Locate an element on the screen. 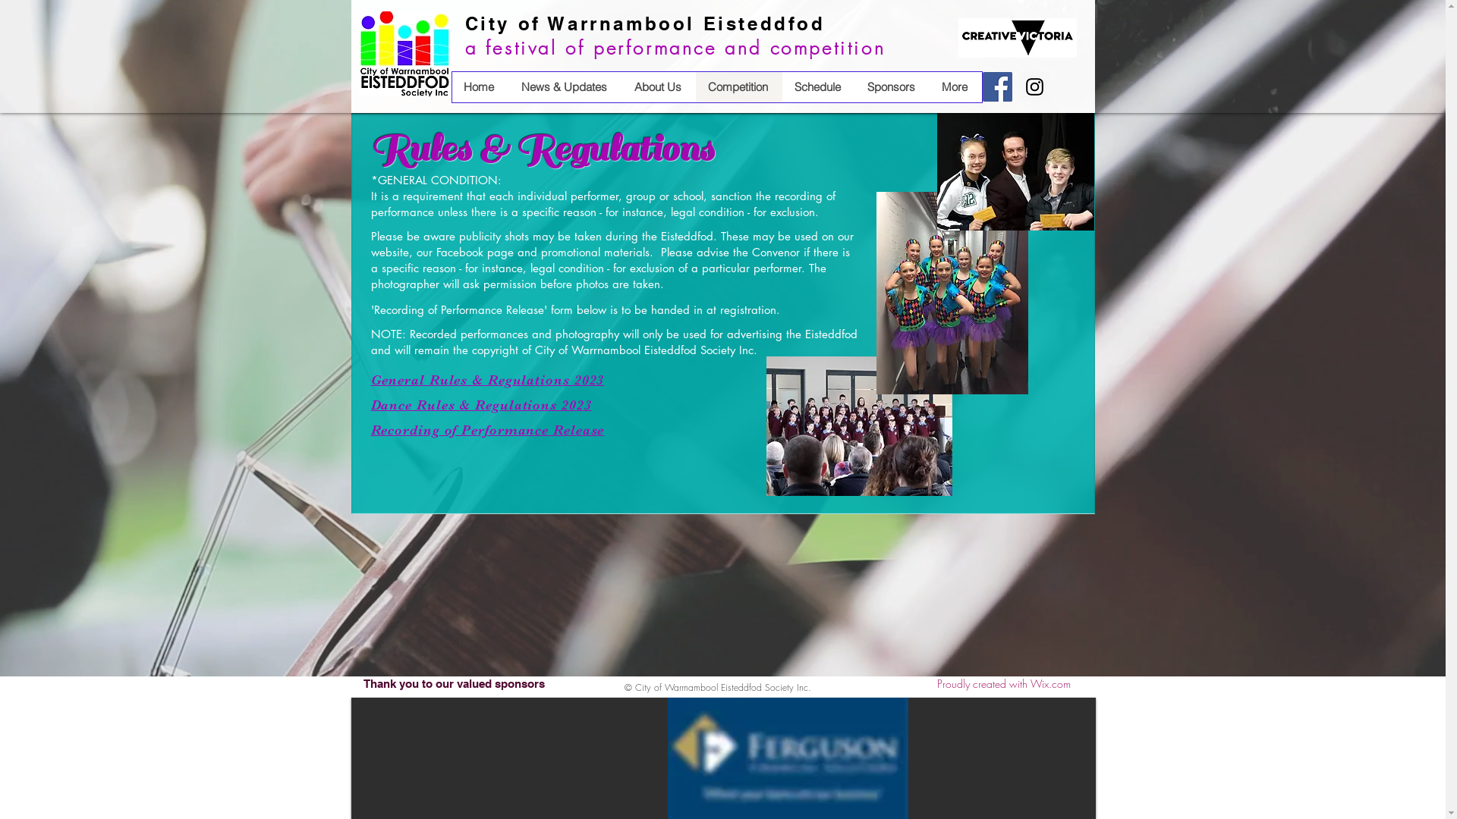 This screenshot has width=1457, height=819. ulations 20 is located at coordinates (539, 404).